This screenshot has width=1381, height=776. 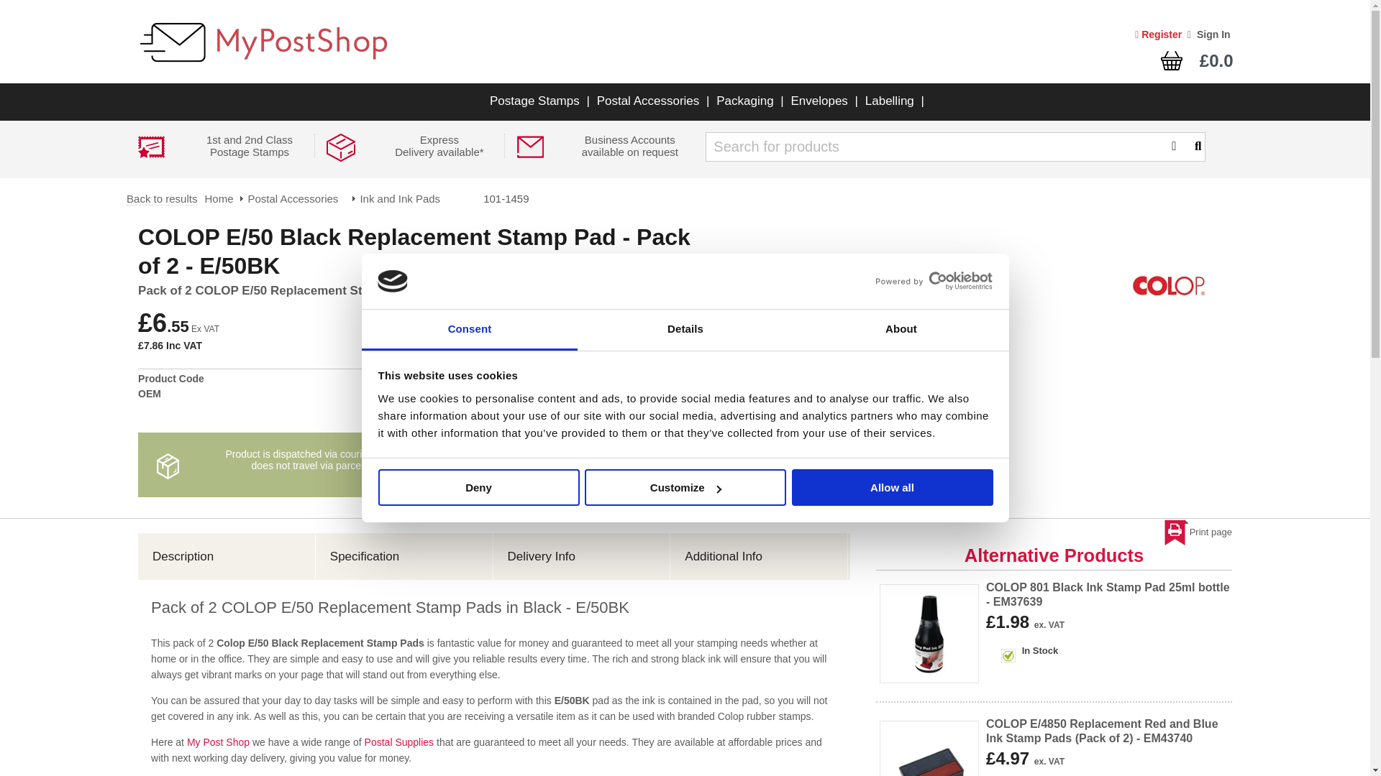 I want to click on Register with the MyPostShop, so click(x=1158, y=34).